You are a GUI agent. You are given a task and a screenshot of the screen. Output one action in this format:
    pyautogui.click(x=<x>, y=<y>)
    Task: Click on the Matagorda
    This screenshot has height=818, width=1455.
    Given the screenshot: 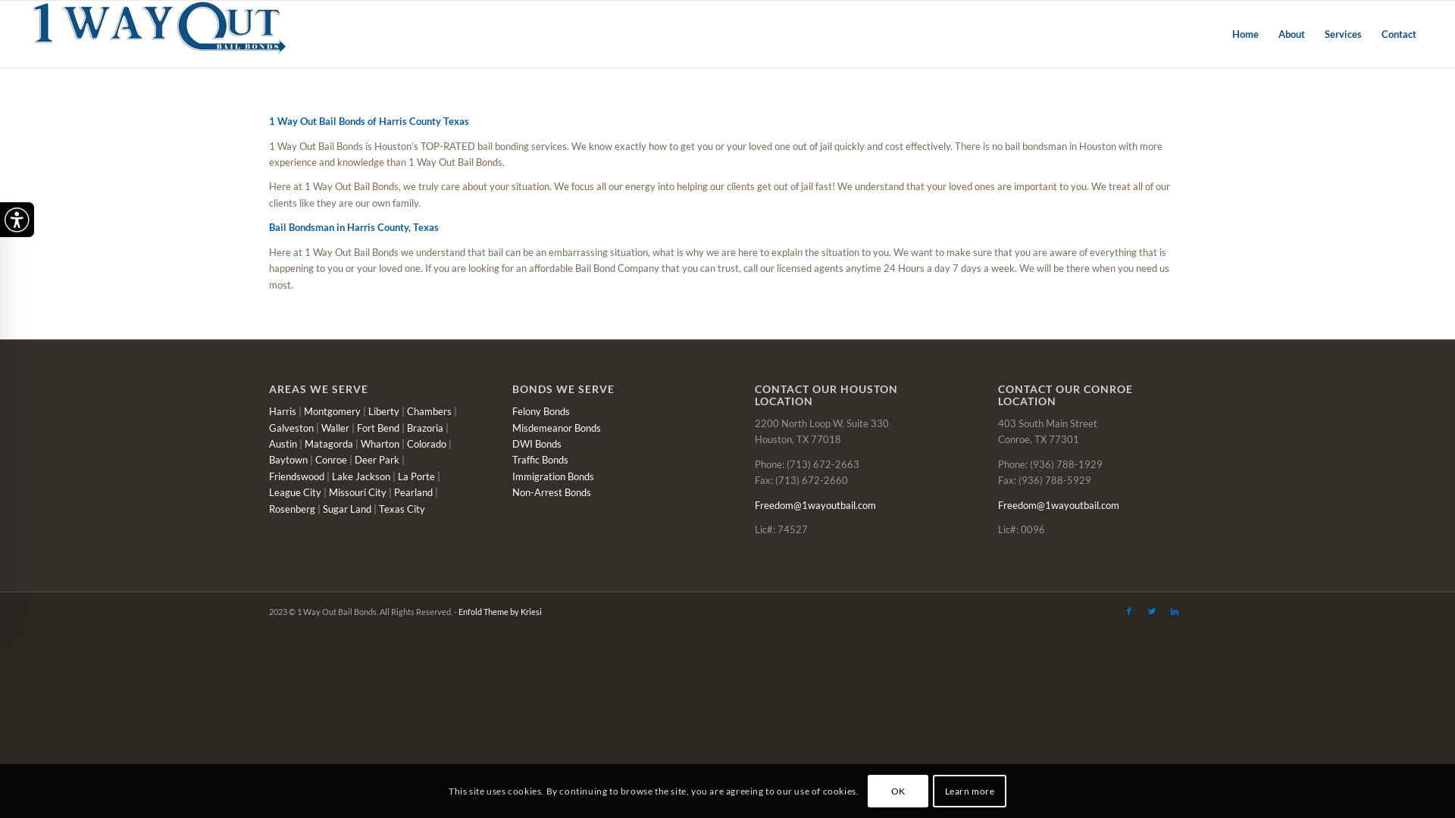 What is the action you would take?
    pyautogui.click(x=329, y=444)
    